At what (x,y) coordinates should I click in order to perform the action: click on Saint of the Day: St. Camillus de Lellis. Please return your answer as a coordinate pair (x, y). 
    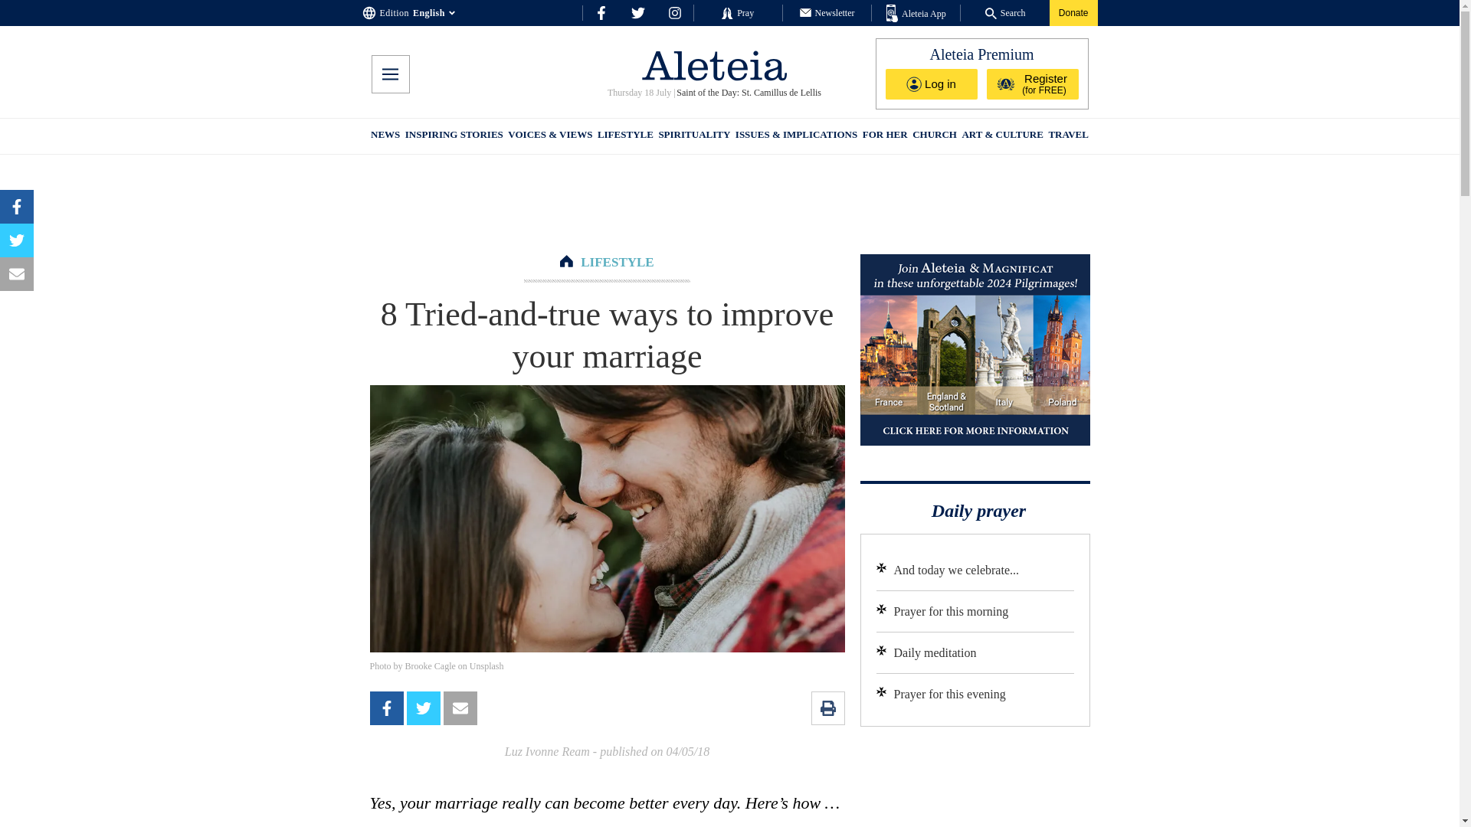
    Looking at the image, I should click on (748, 93).